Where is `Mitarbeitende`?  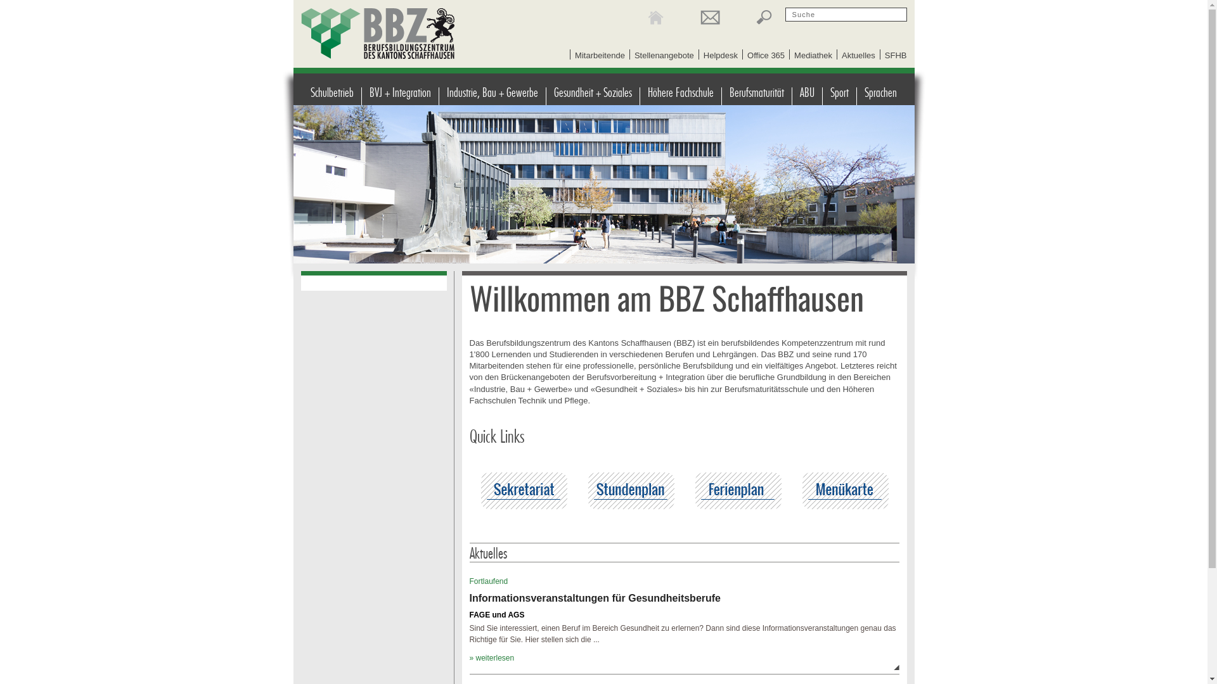 Mitarbeitende is located at coordinates (600, 56).